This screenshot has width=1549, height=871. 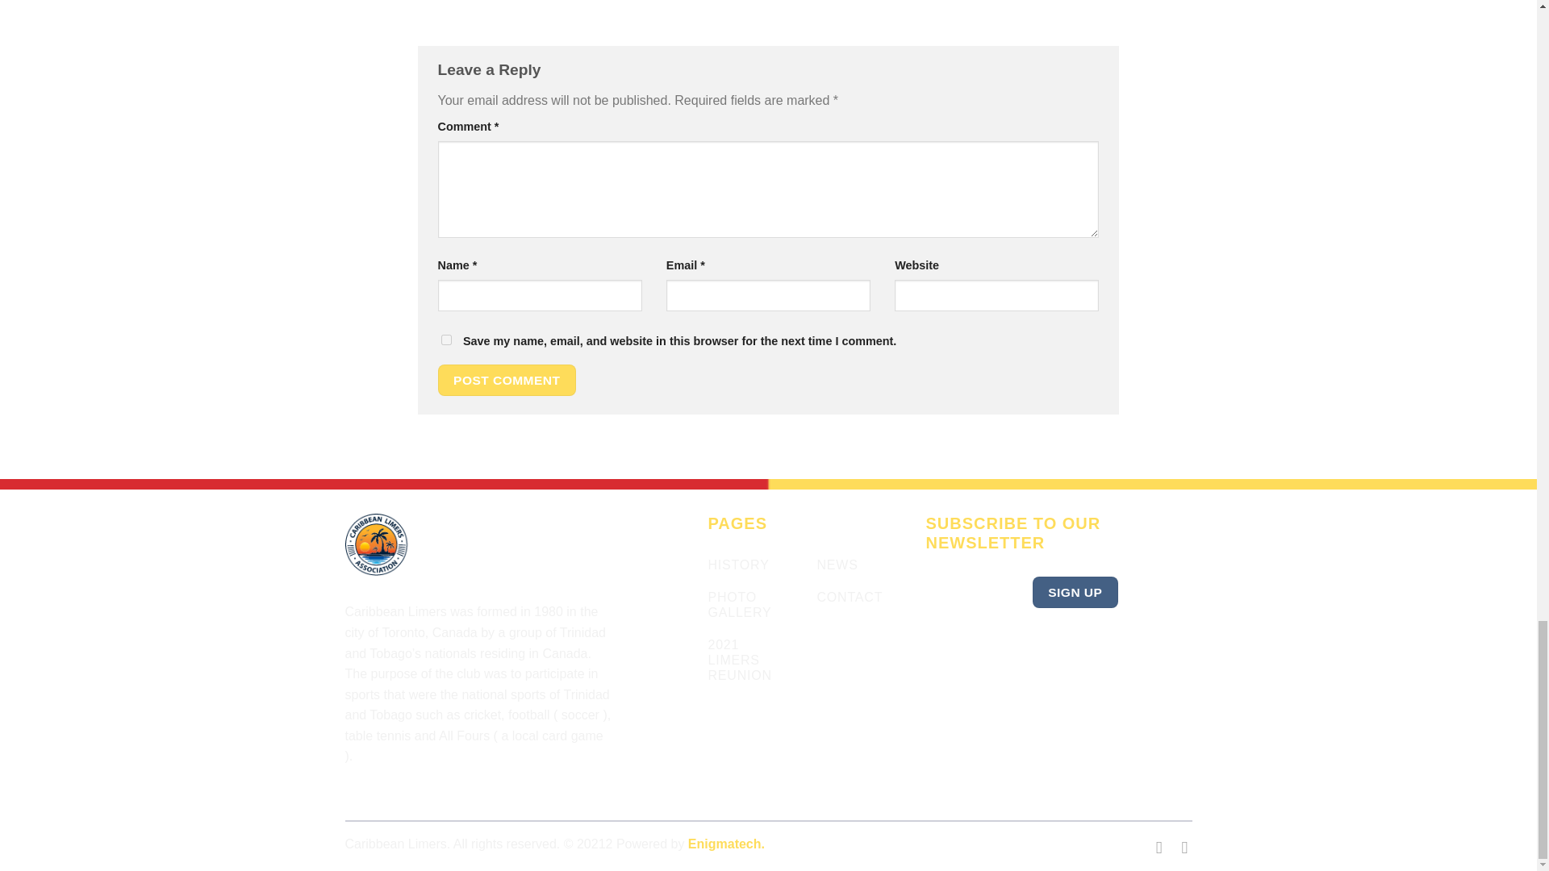 What do you see at coordinates (445, 339) in the screenshot?
I see `yes` at bounding box center [445, 339].